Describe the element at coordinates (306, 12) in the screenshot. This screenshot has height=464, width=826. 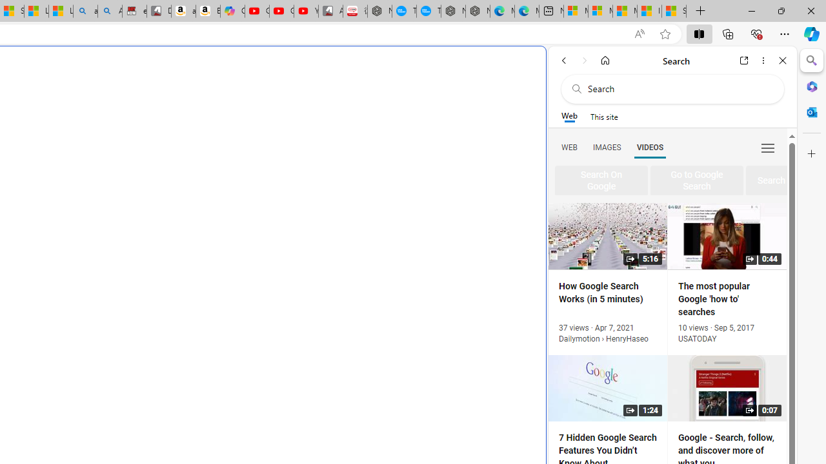
I see `YouTube Kids - An App Created for Kids to Explore Content` at that location.